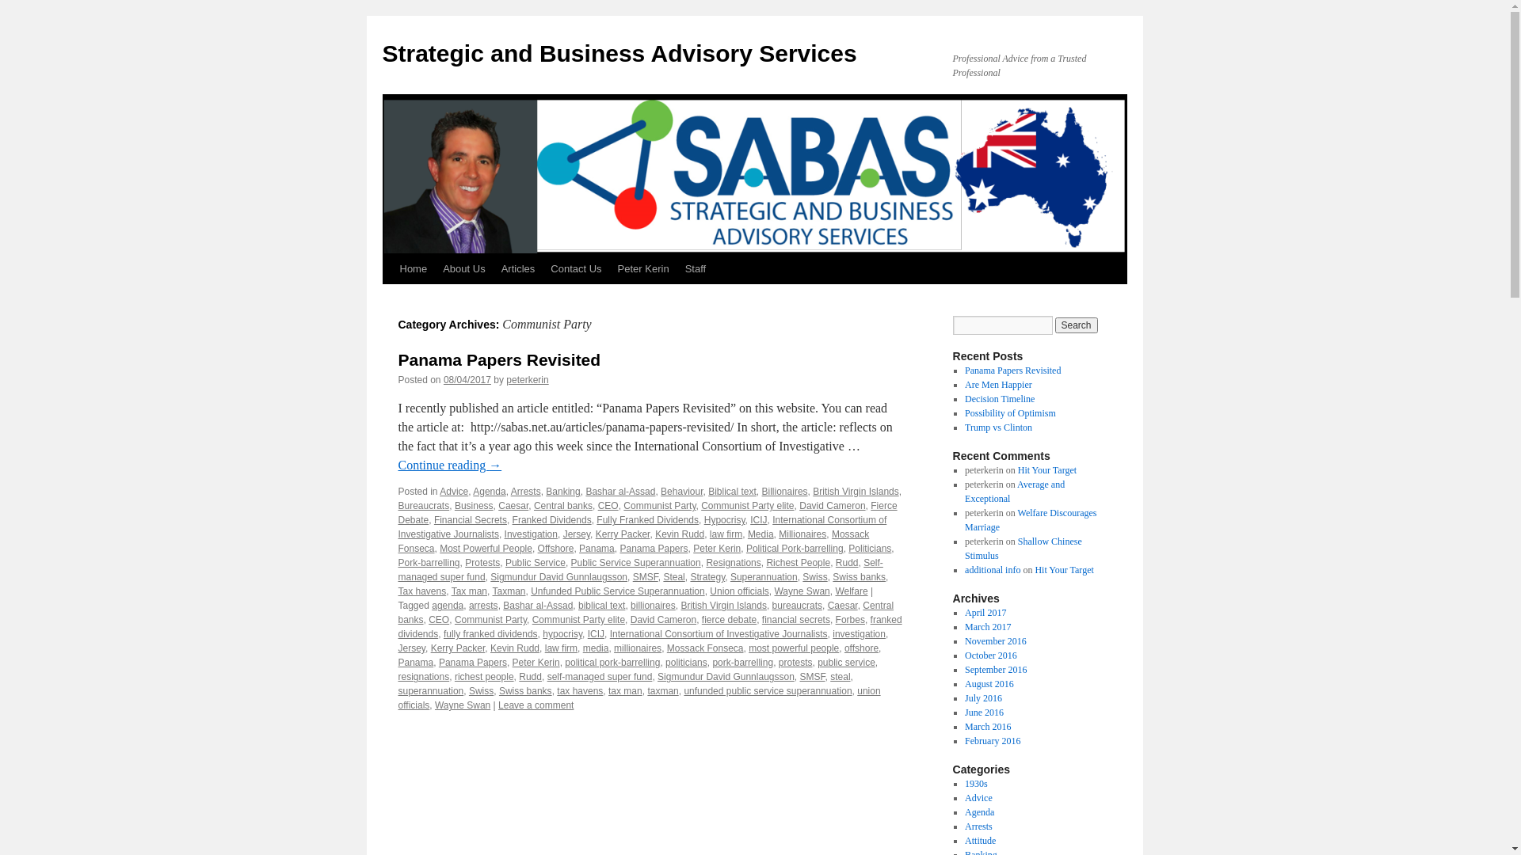 The image size is (1521, 855). What do you see at coordinates (597, 549) in the screenshot?
I see `Panama` at bounding box center [597, 549].